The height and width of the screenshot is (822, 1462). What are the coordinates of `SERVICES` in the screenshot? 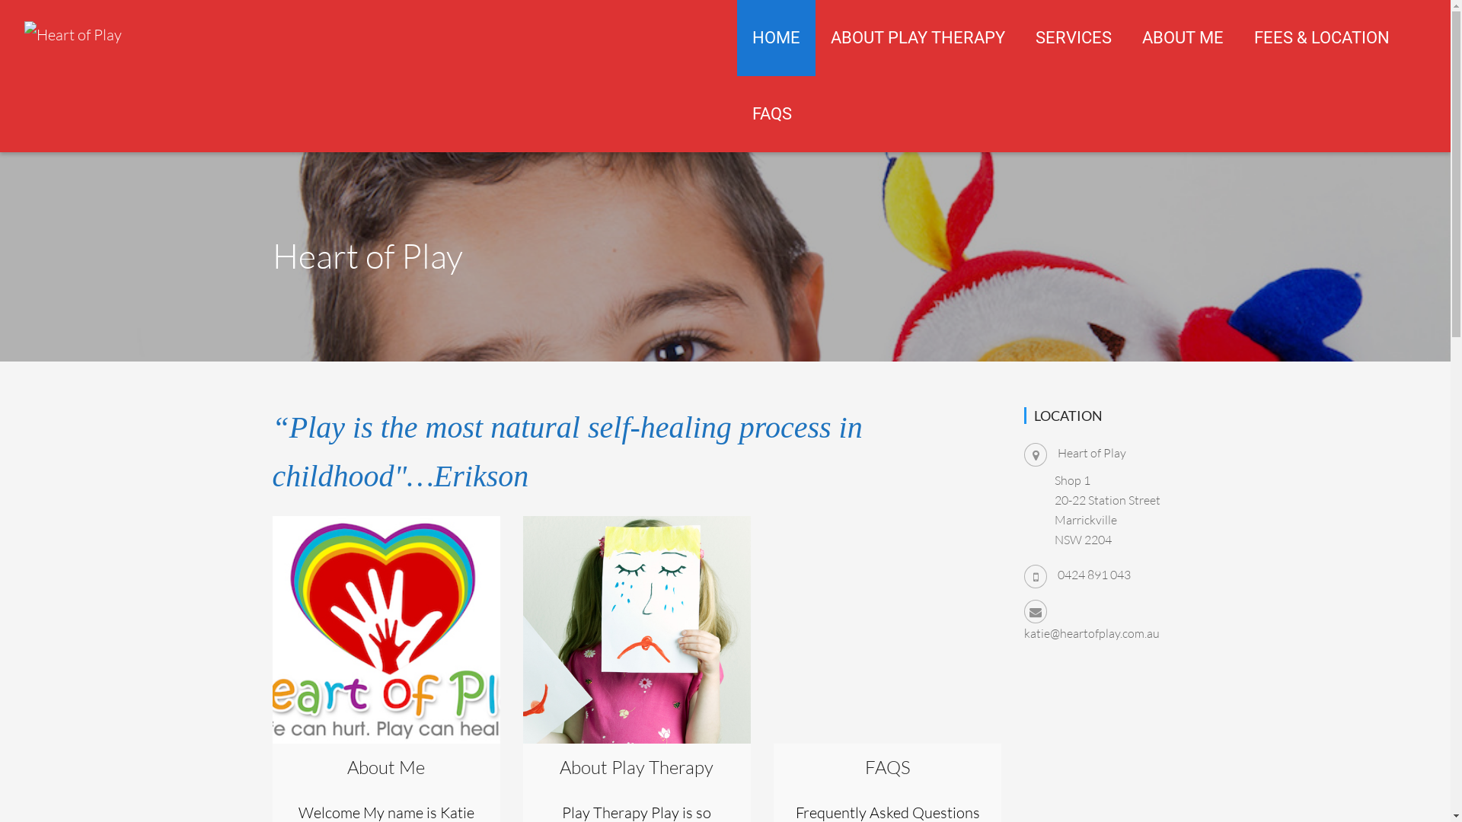 It's located at (1074, 38).